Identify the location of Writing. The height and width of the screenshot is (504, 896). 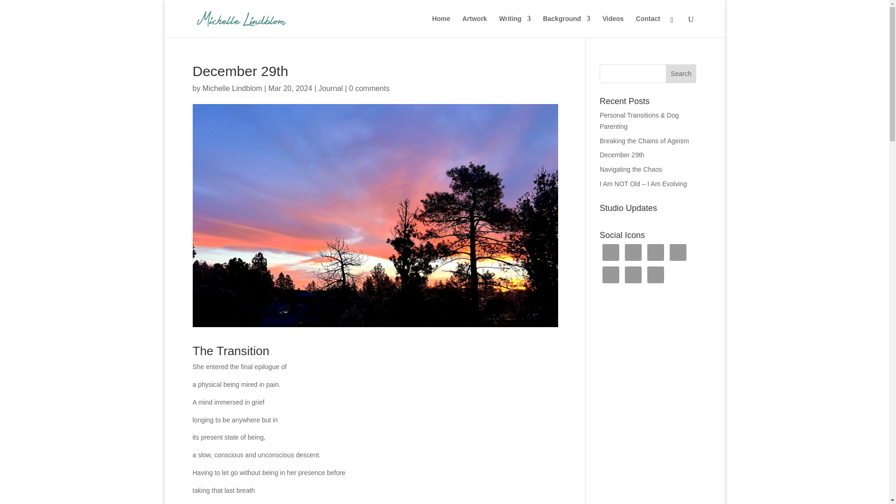
(515, 26).